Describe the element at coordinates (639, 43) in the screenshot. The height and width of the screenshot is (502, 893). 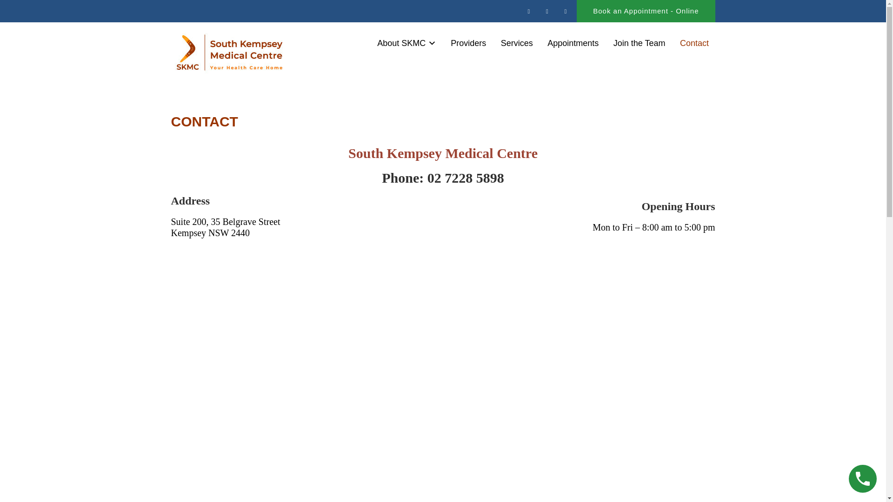
I see `Join the Team` at that location.